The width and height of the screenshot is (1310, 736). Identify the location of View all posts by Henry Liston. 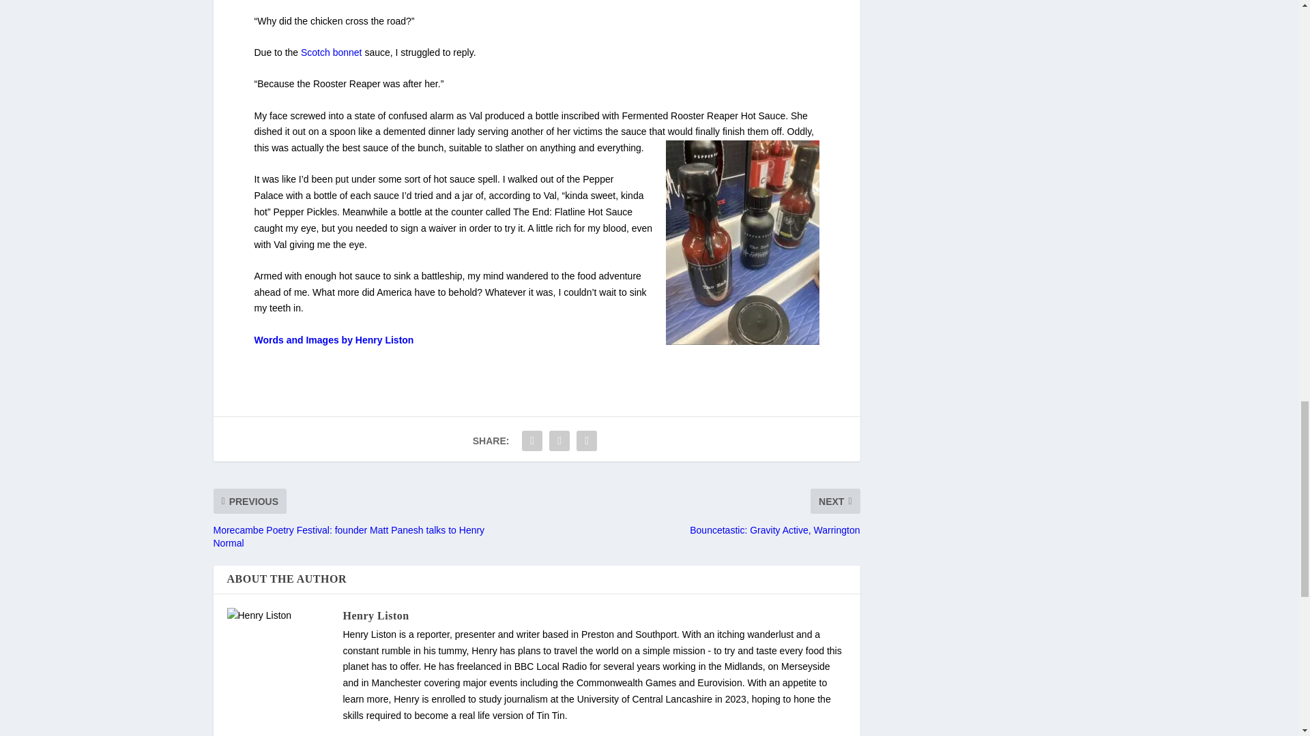
(375, 615).